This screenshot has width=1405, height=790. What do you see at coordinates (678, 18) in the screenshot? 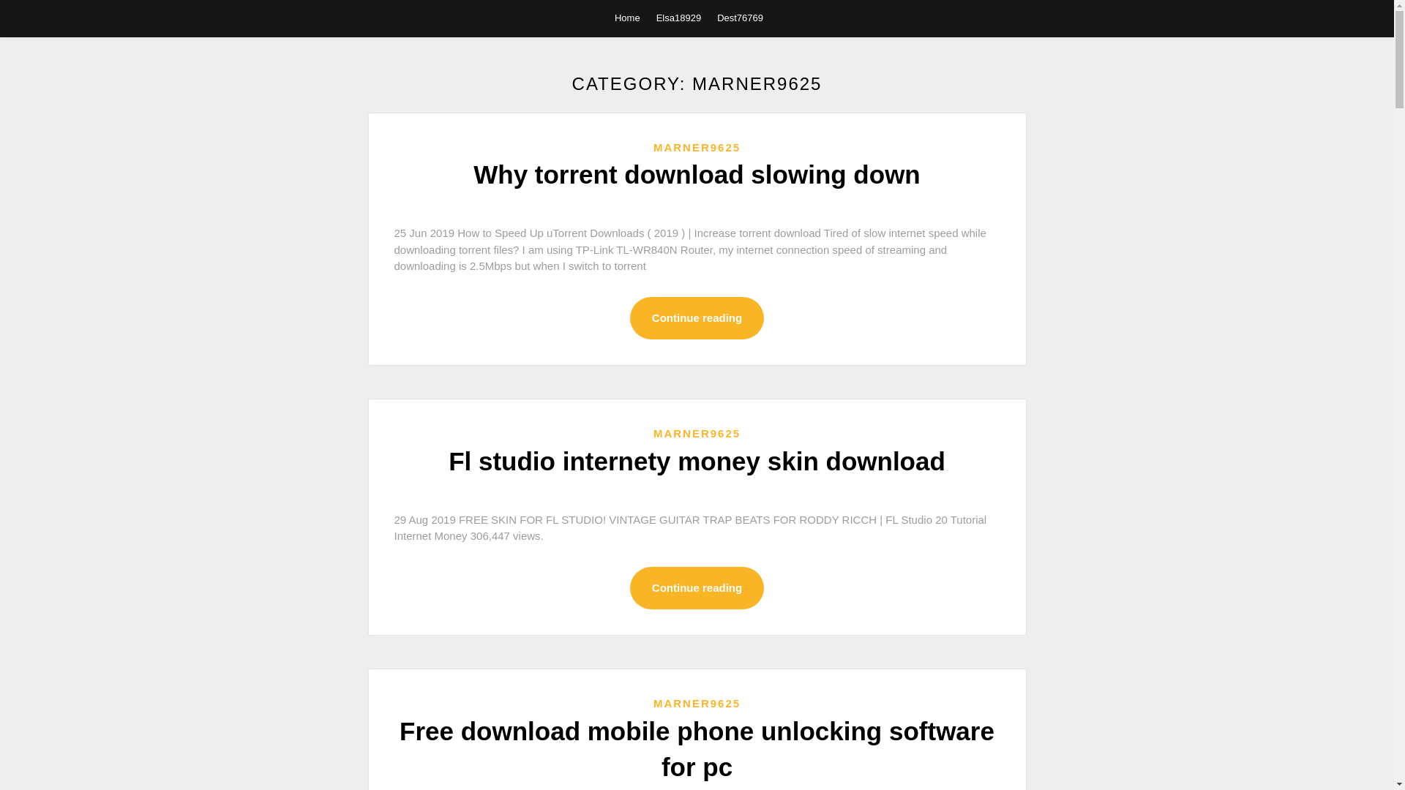
I see `Elsa18929` at bounding box center [678, 18].